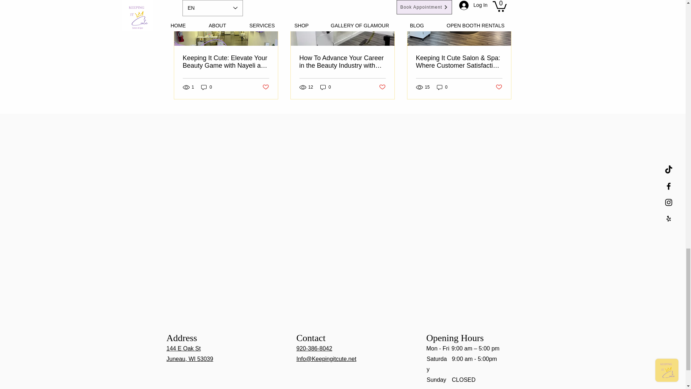 This screenshot has width=691, height=389. Describe the element at coordinates (265, 87) in the screenshot. I see `Post not marked as liked` at that location.